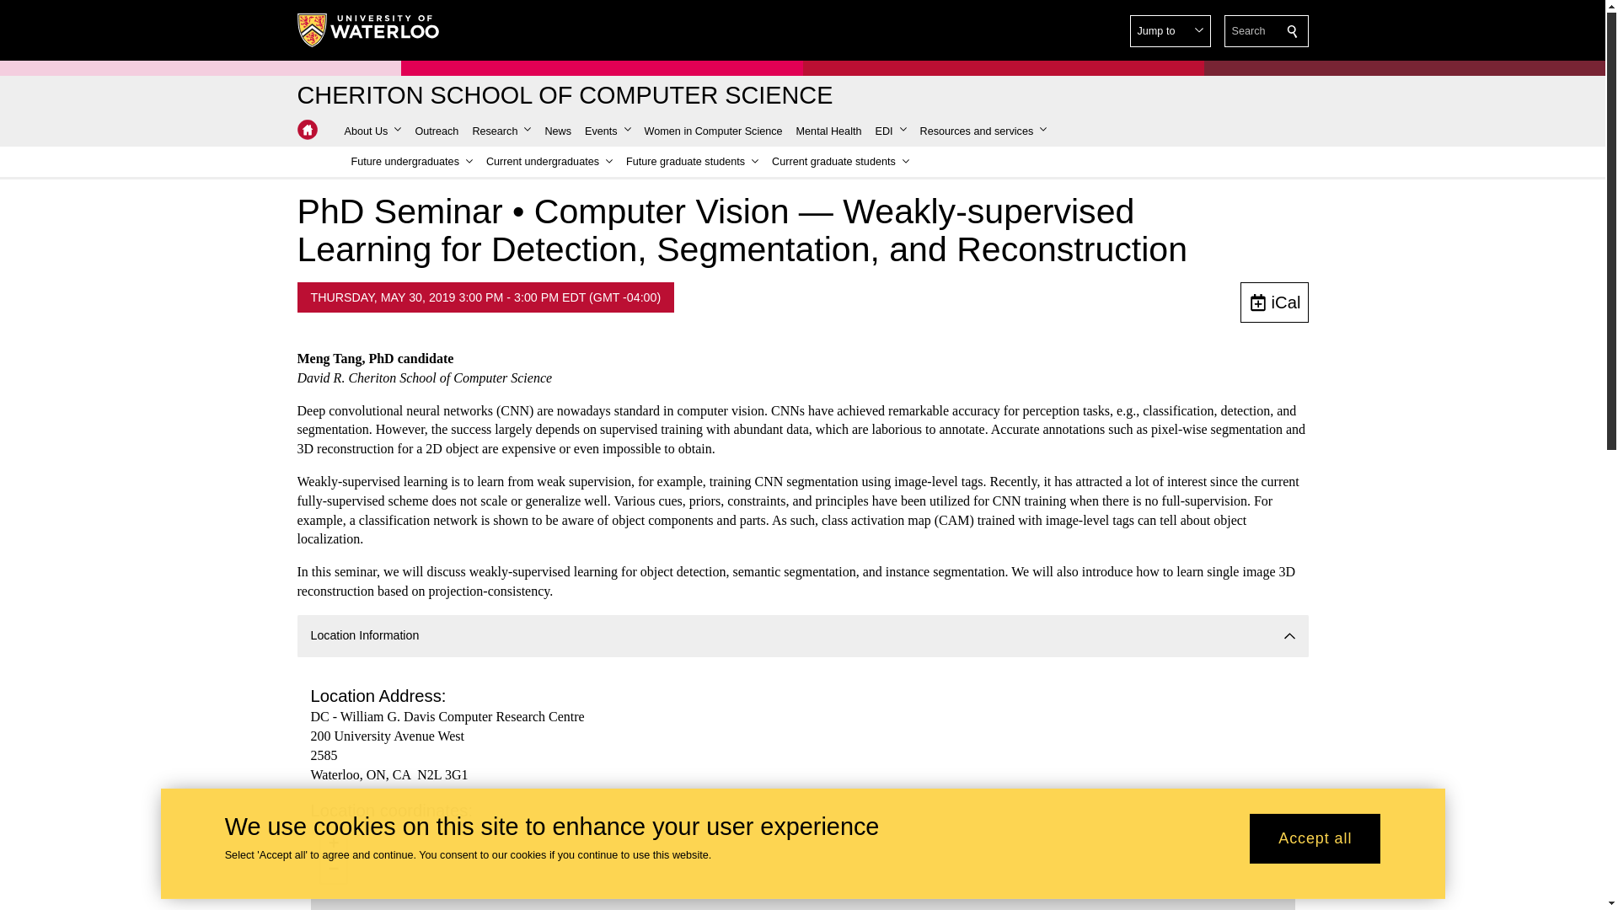  What do you see at coordinates (1293, 31) in the screenshot?
I see `Search` at bounding box center [1293, 31].